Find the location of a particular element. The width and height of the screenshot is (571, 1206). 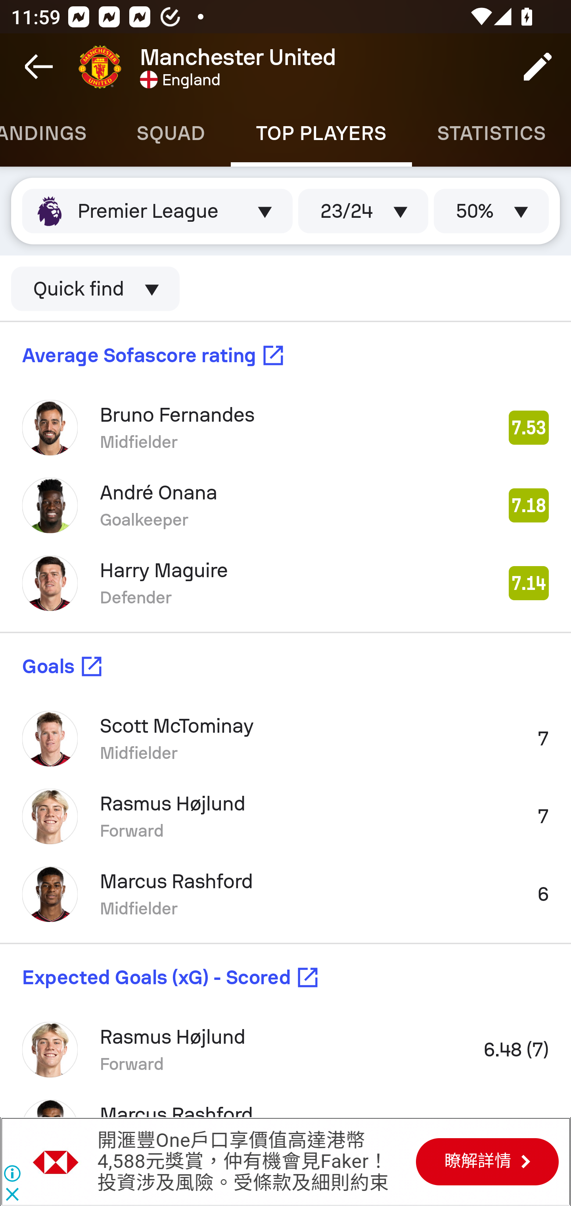

Premier League is located at coordinates (157, 211).